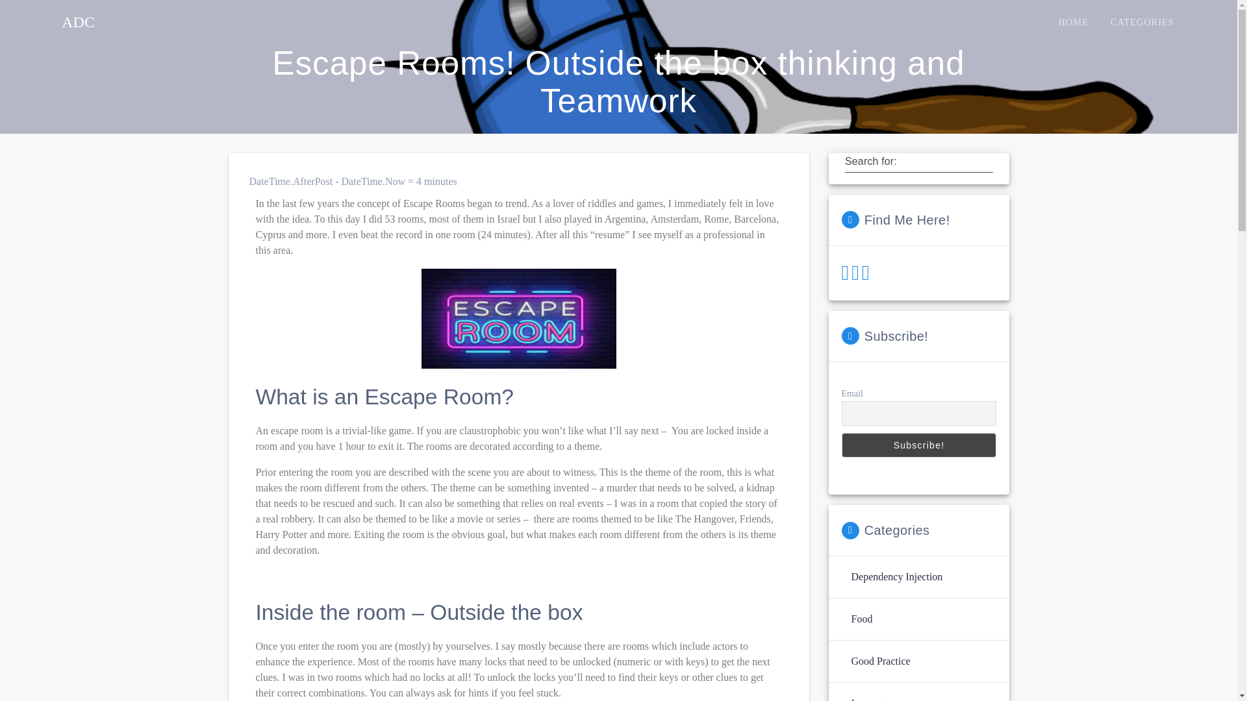 The width and height of the screenshot is (1247, 701). Describe the element at coordinates (78, 22) in the screenshot. I see `ADC` at that location.